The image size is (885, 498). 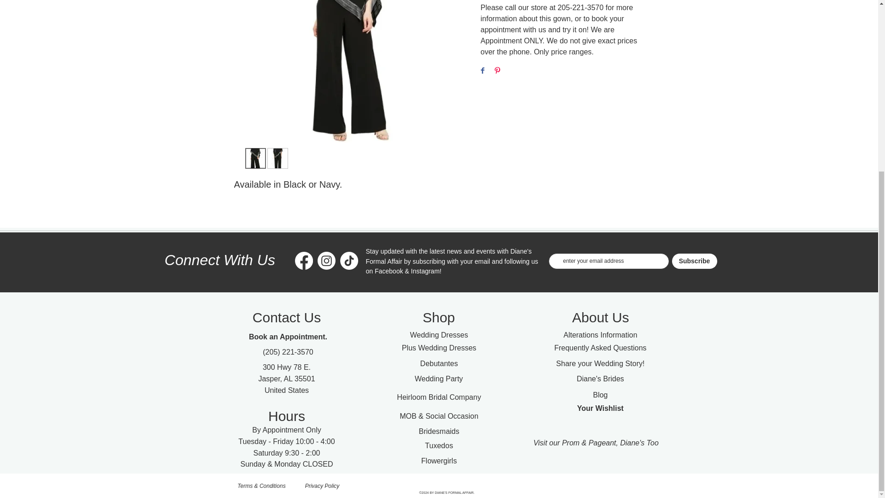 What do you see at coordinates (439, 348) in the screenshot?
I see `Plus Wedding Dresses` at bounding box center [439, 348].